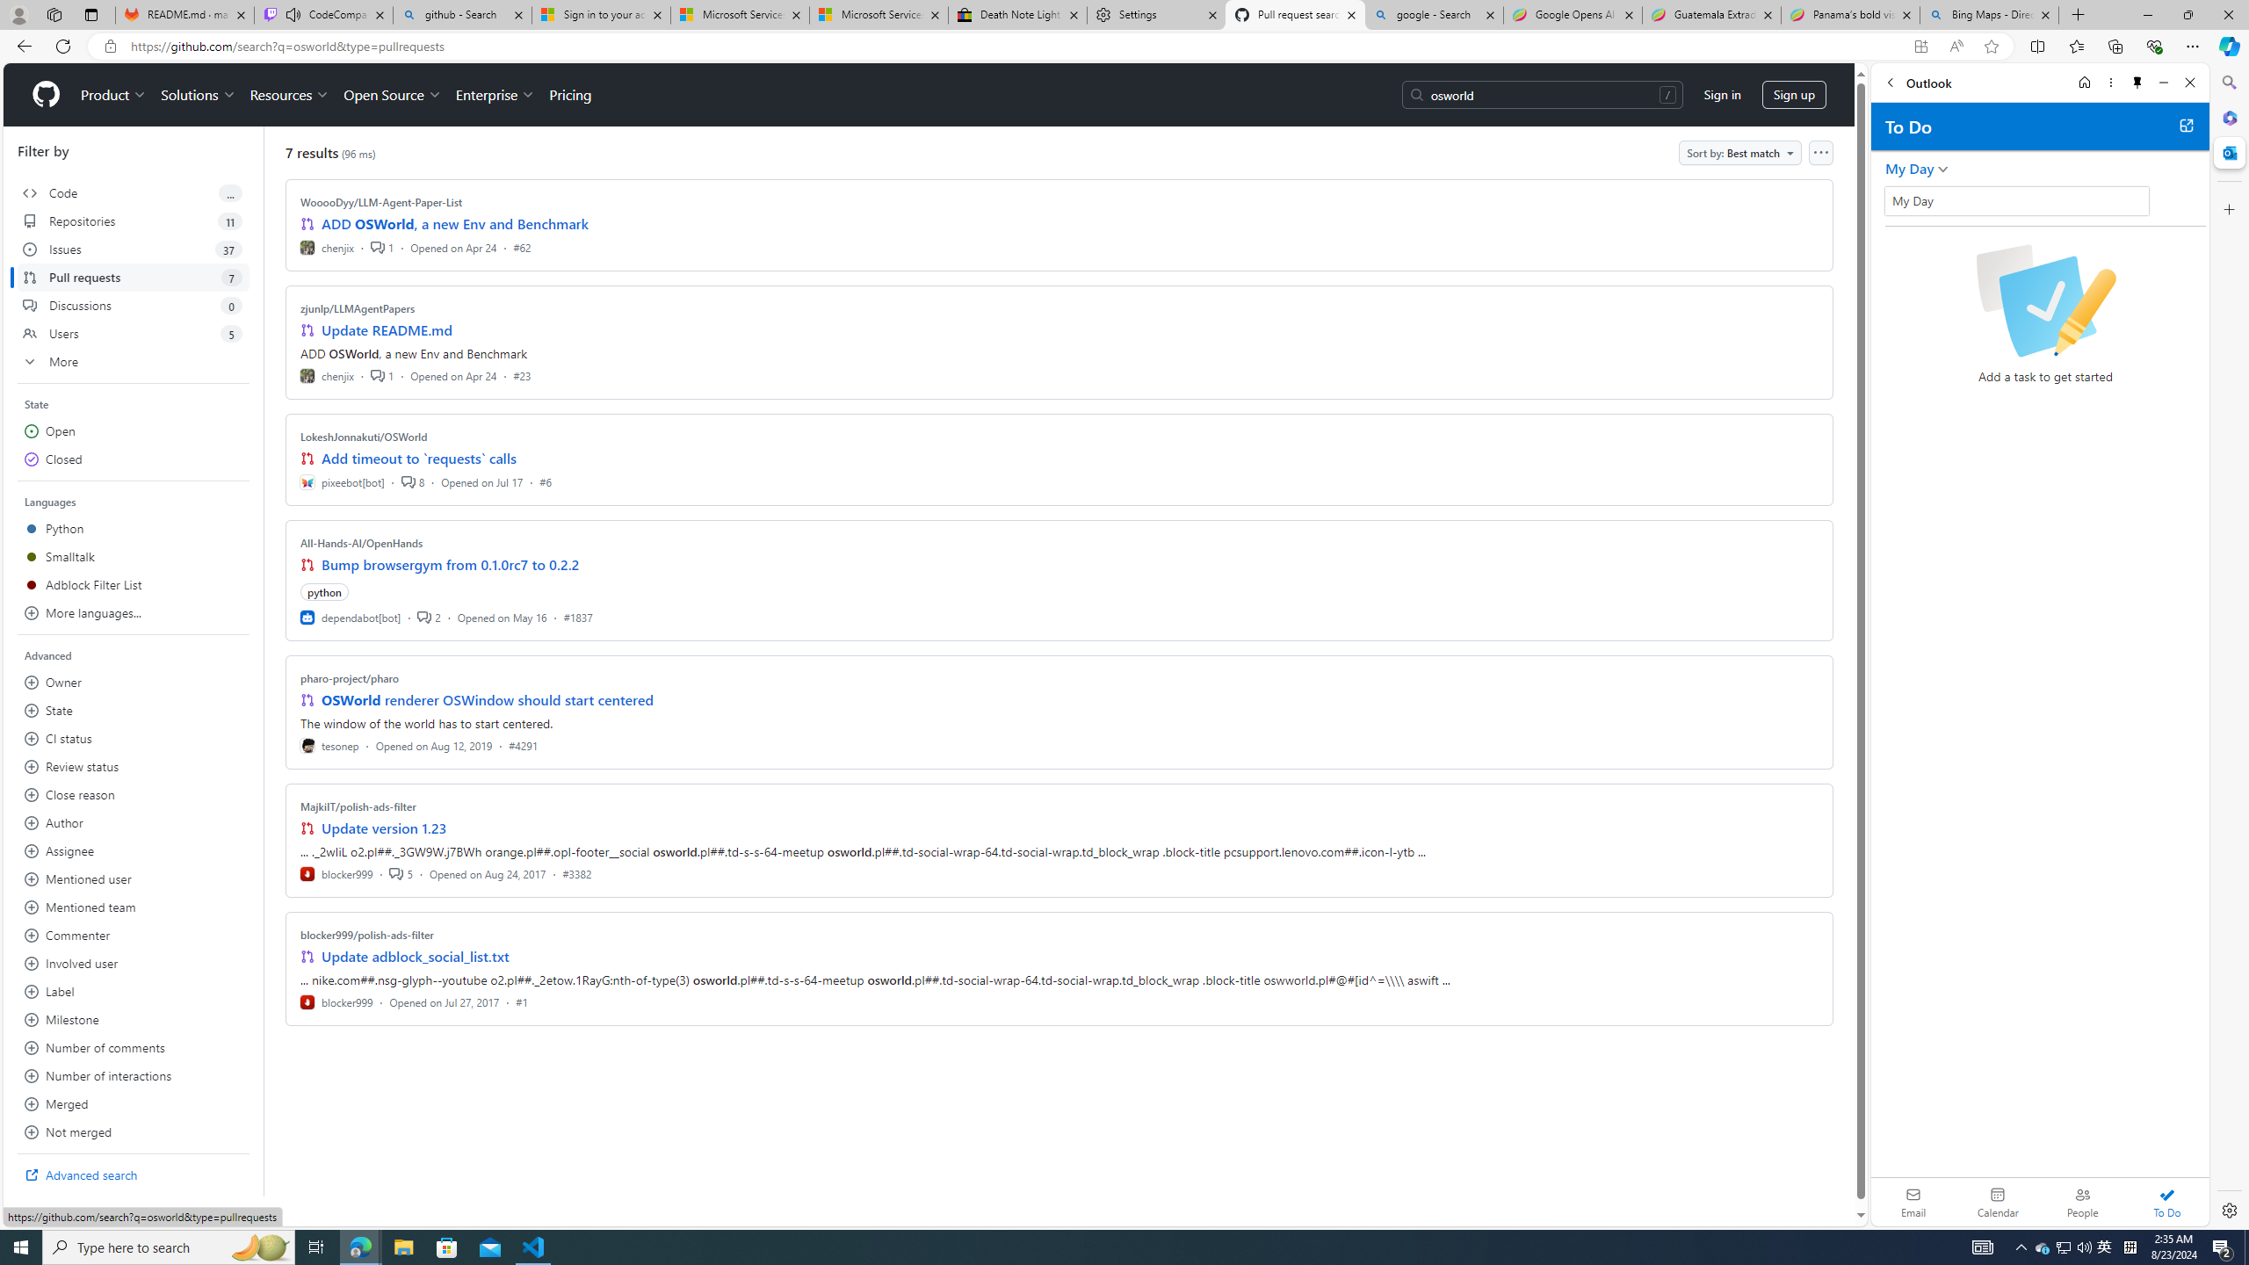 The image size is (2249, 1265). Describe the element at coordinates (1435, 15) in the screenshot. I see `google - Search` at that location.